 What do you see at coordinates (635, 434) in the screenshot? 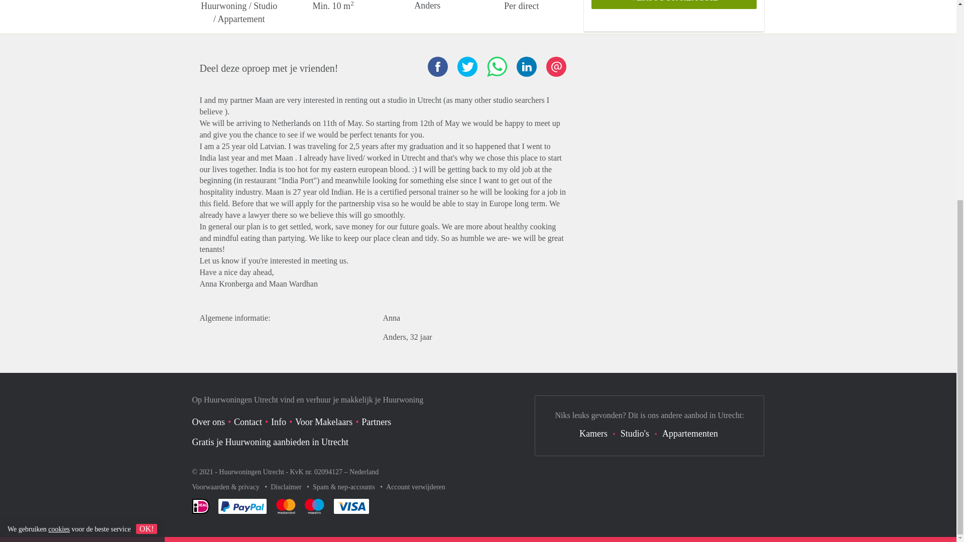
I see `Studio's` at bounding box center [635, 434].